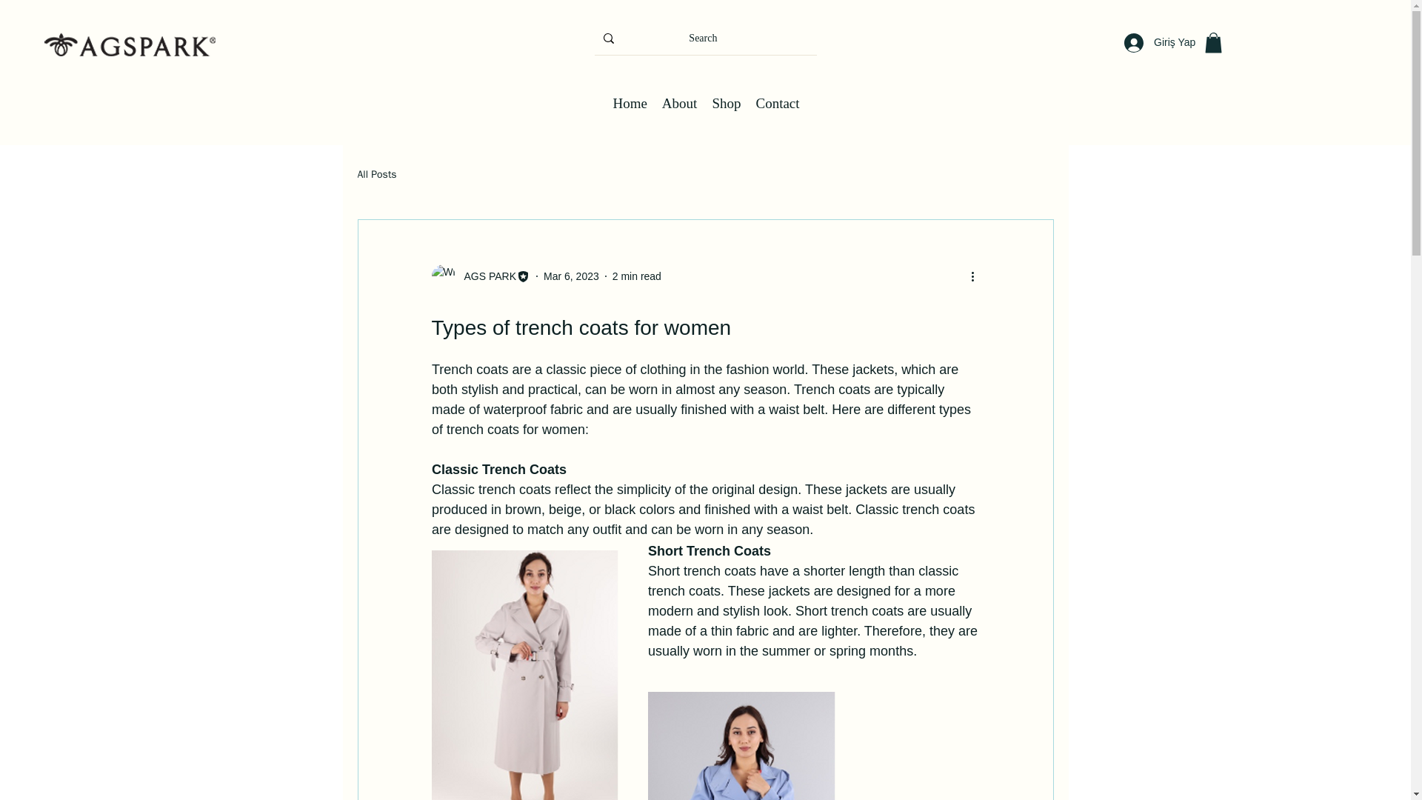 This screenshot has width=1422, height=800. I want to click on All Posts, so click(376, 175).